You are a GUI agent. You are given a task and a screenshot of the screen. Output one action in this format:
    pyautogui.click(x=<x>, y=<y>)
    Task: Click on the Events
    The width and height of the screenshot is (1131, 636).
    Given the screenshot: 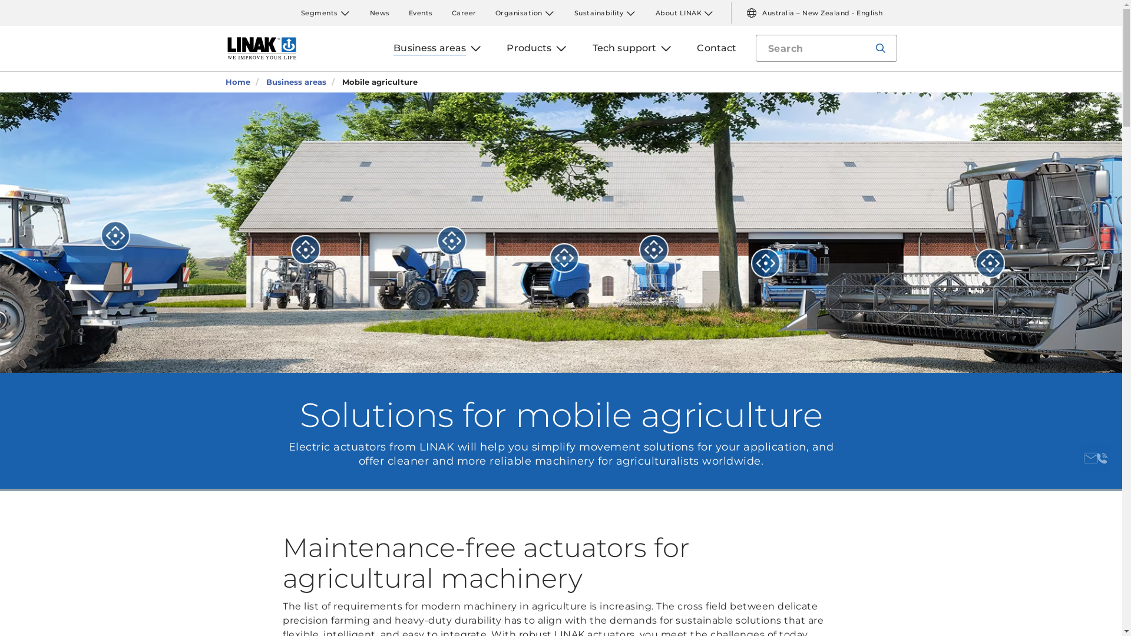 What is the action you would take?
    pyautogui.click(x=421, y=13)
    